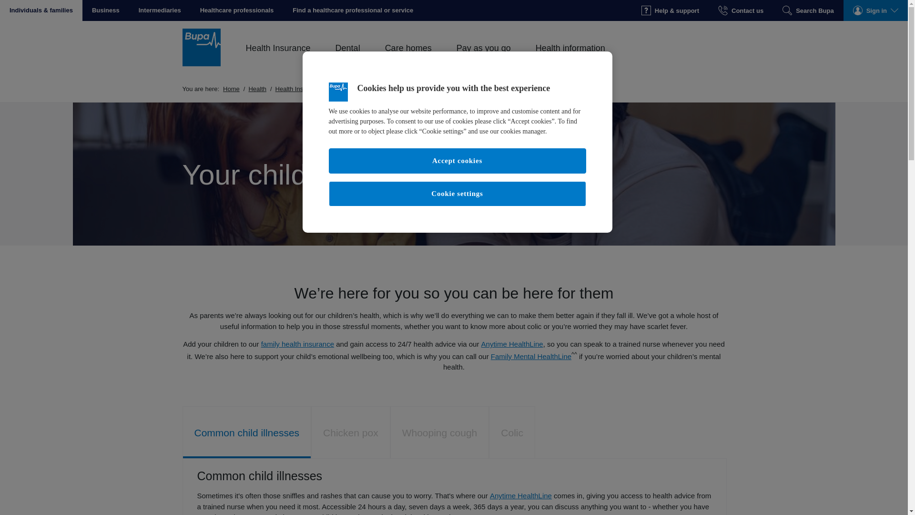  Describe the element at coordinates (159, 10) in the screenshot. I see `Intermediaries` at that location.